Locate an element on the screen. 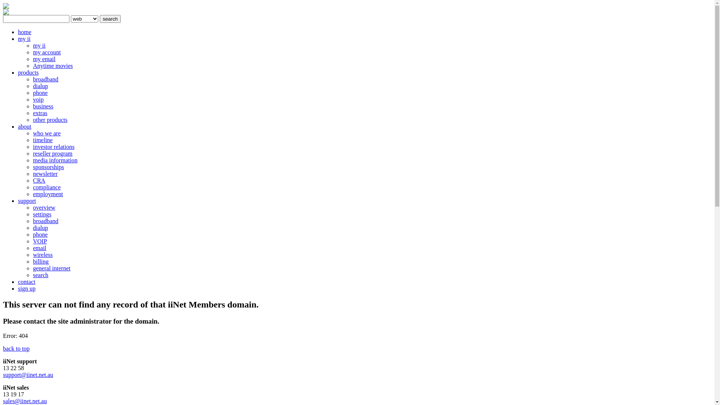 The image size is (720, 405). business is located at coordinates (43, 106).